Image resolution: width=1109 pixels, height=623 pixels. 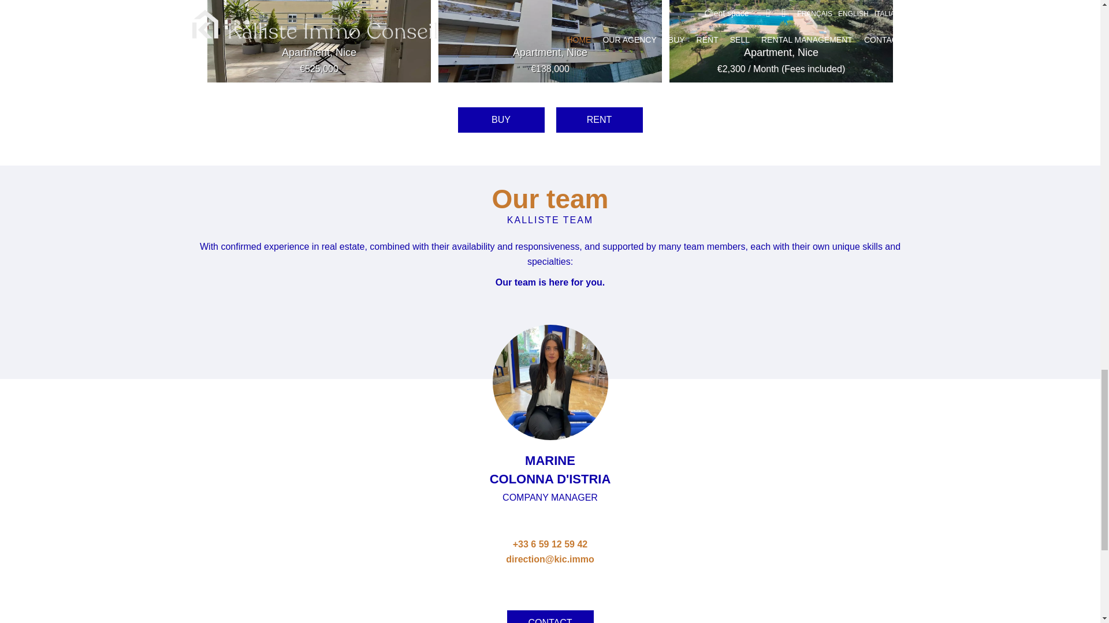 I want to click on Sale Apartment Nice Saint Sylvestre, so click(x=550, y=38).